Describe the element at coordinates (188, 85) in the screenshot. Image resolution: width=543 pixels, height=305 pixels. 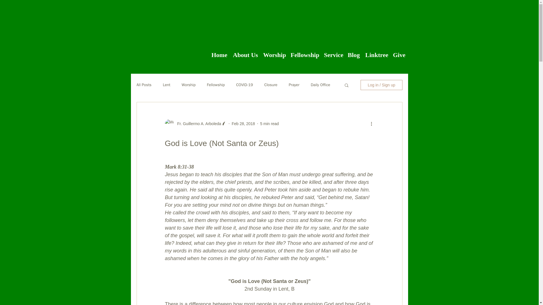
I see `Worship` at that location.